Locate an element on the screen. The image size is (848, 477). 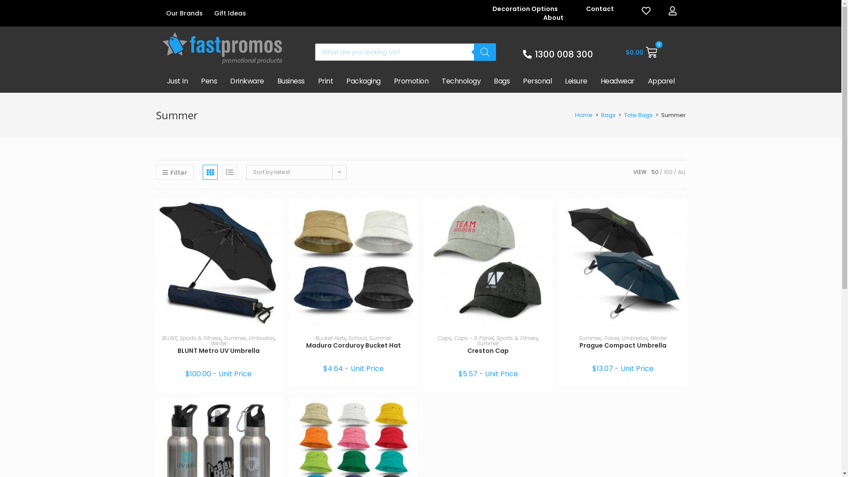
Apparel is located at coordinates (662, 81).